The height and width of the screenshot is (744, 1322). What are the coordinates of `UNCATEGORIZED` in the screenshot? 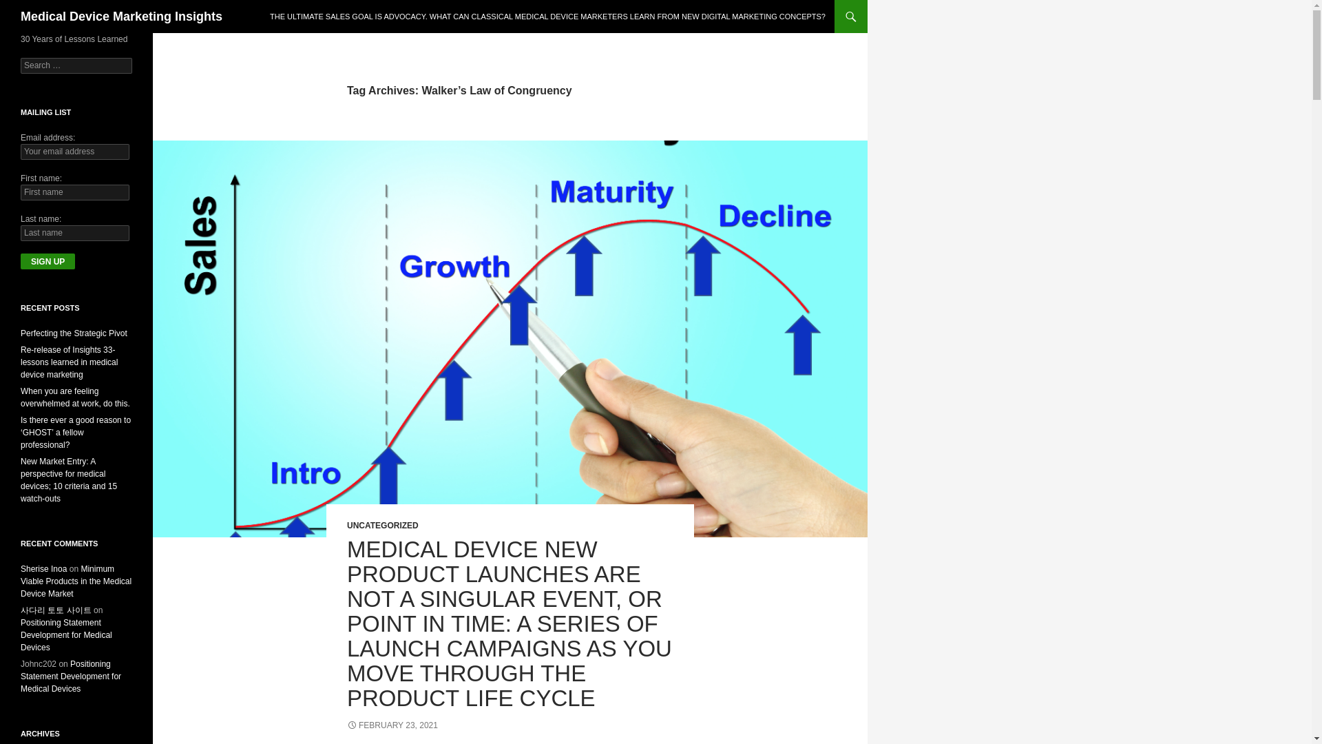 It's located at (383, 526).